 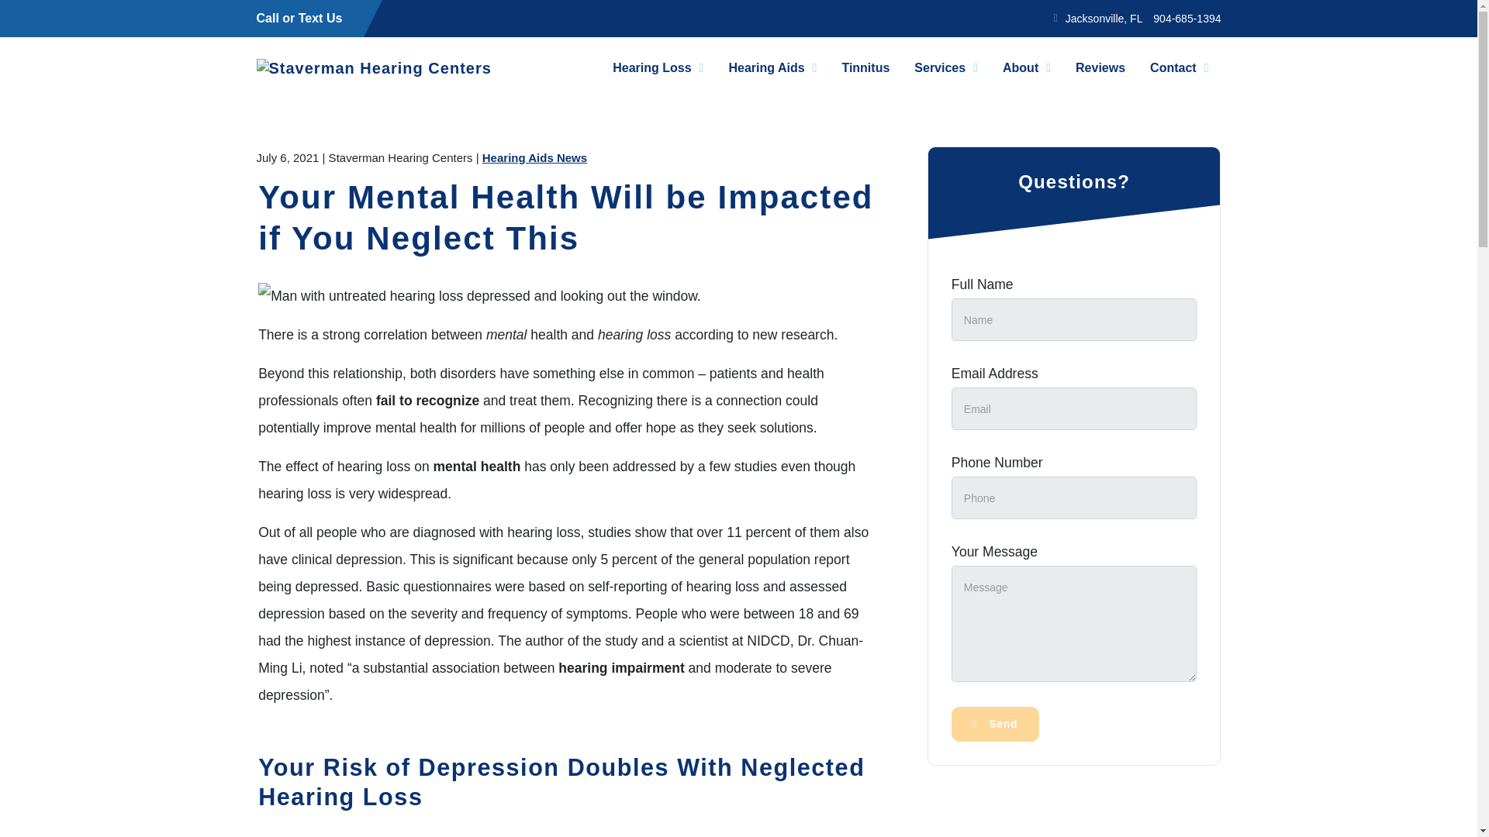 I want to click on Call or Text Us, so click(x=299, y=18).